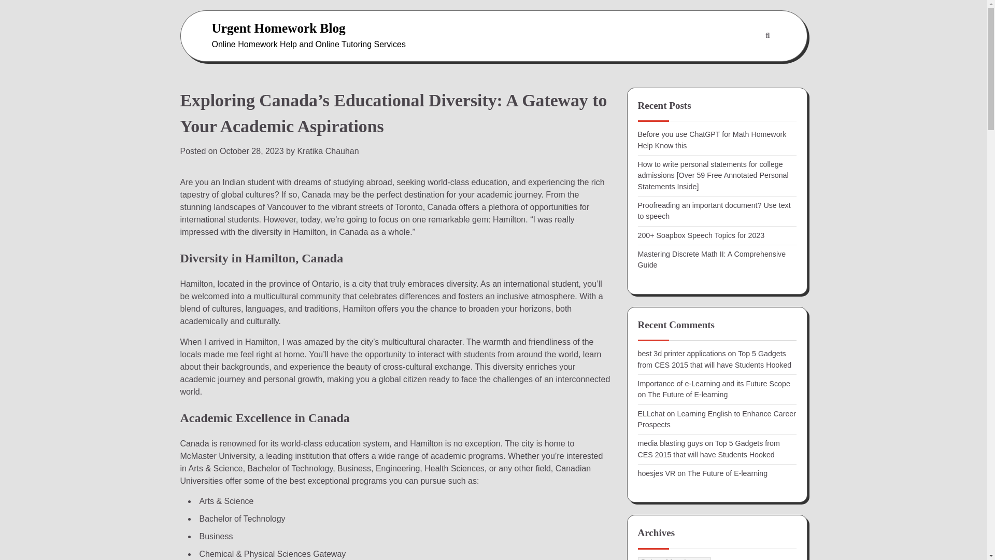 The image size is (995, 560). Describe the element at coordinates (714, 384) in the screenshot. I see `Importance of e-Learning and its Future Scope` at that location.